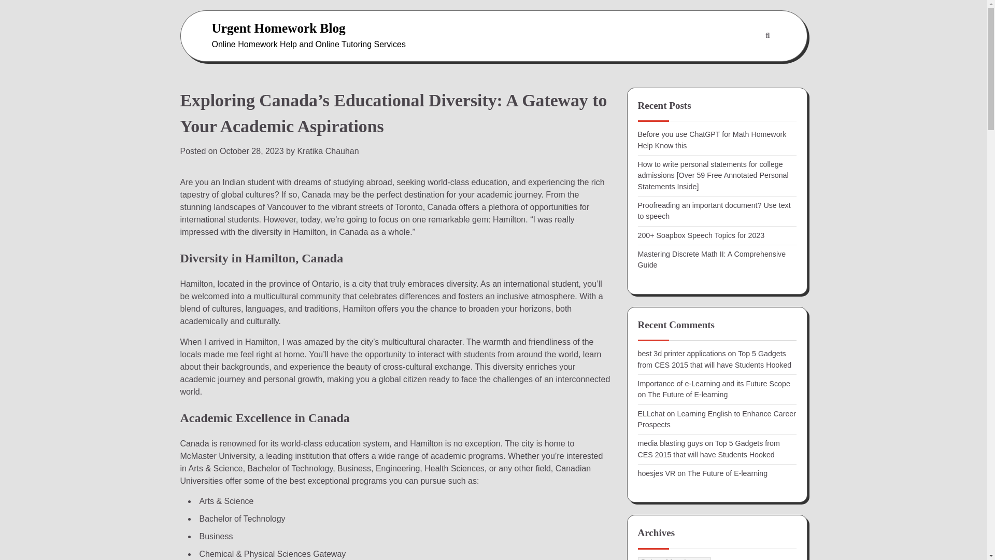 The image size is (995, 560). Describe the element at coordinates (714, 384) in the screenshot. I see `Importance of e-Learning and its Future Scope` at that location.